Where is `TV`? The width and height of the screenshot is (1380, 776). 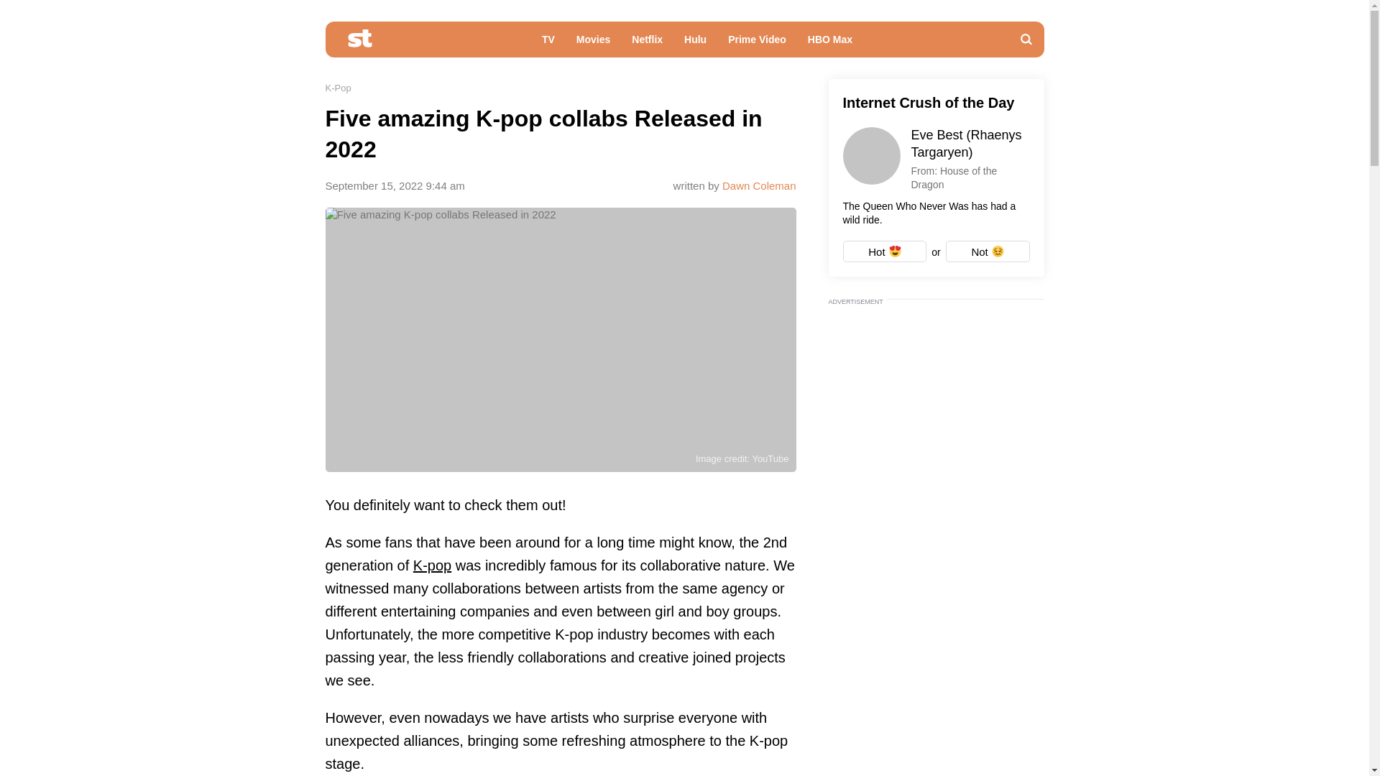
TV is located at coordinates (548, 43).